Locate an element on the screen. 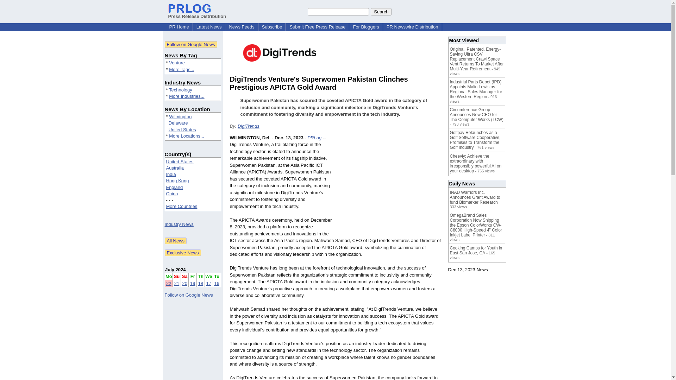 The image size is (676, 380). All News is located at coordinates (176, 241).